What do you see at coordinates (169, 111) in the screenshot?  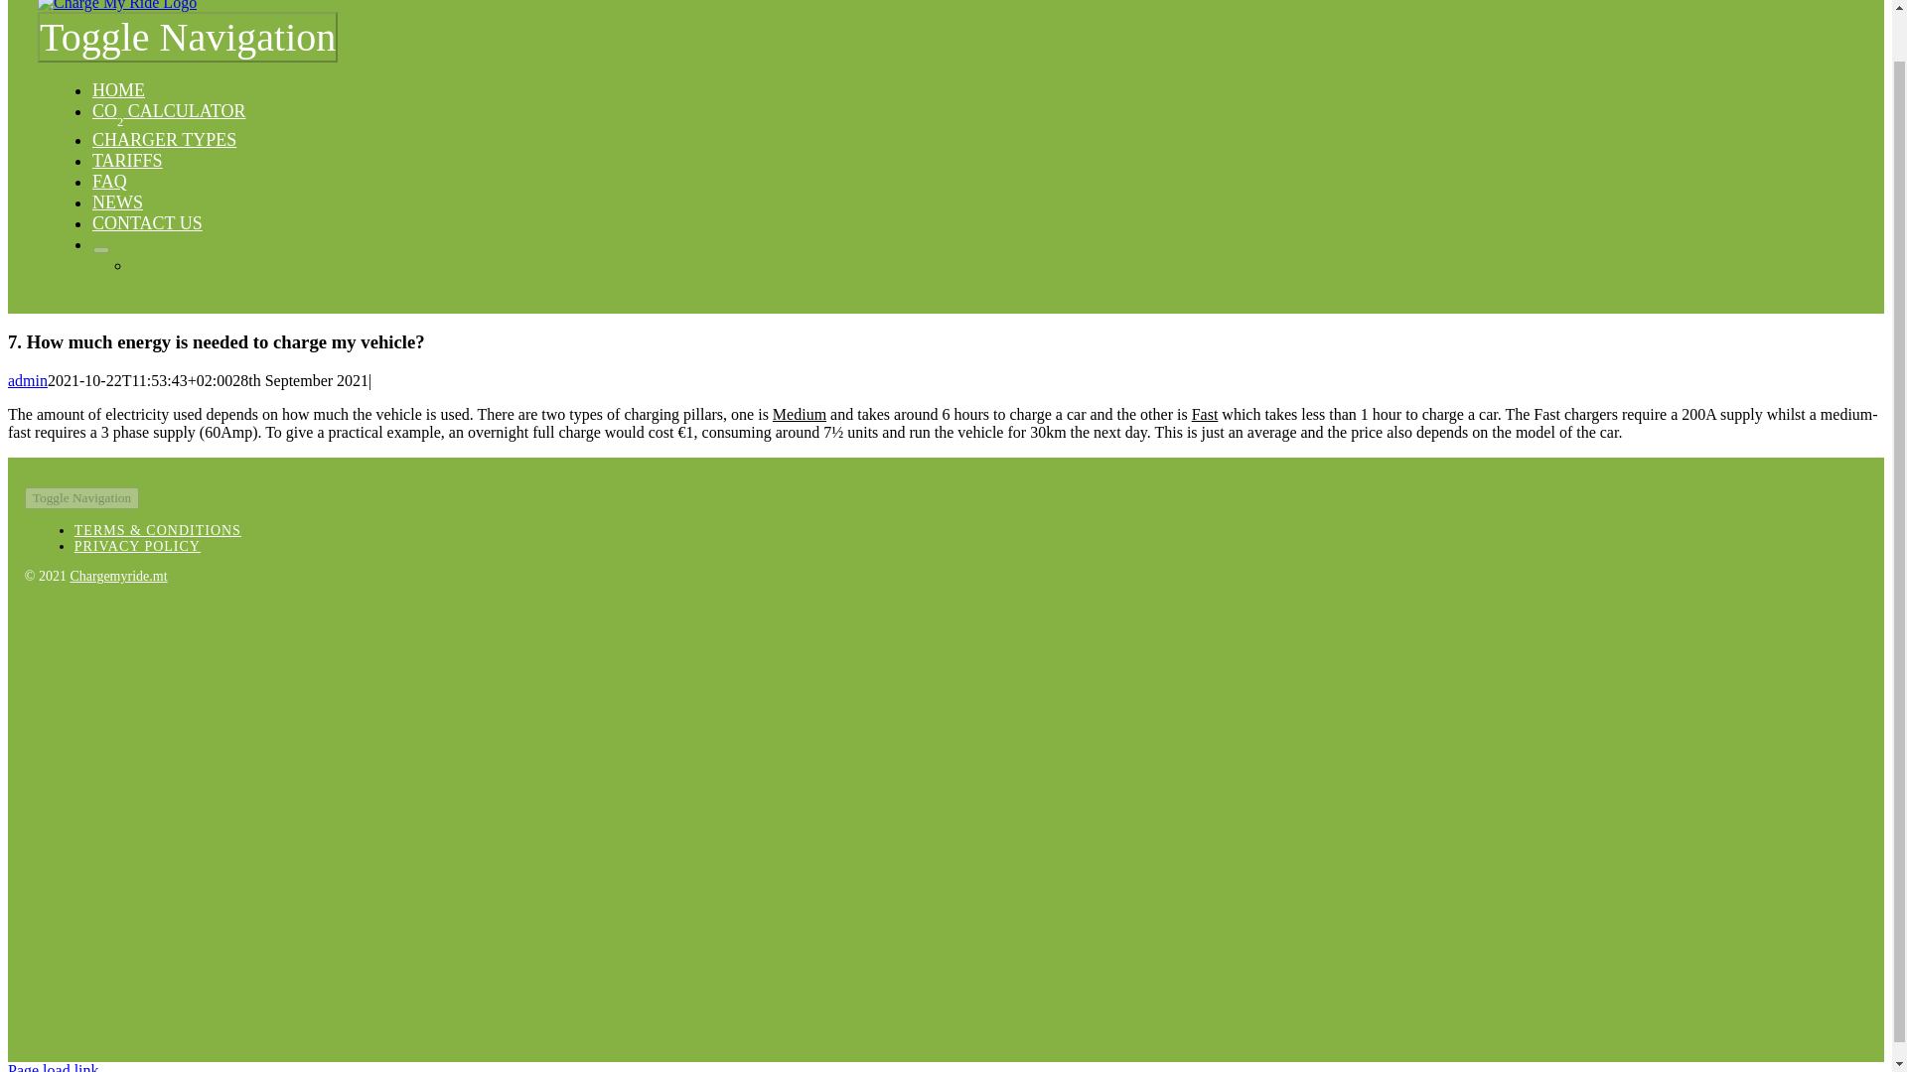 I see `CO2 CALCULATOR` at bounding box center [169, 111].